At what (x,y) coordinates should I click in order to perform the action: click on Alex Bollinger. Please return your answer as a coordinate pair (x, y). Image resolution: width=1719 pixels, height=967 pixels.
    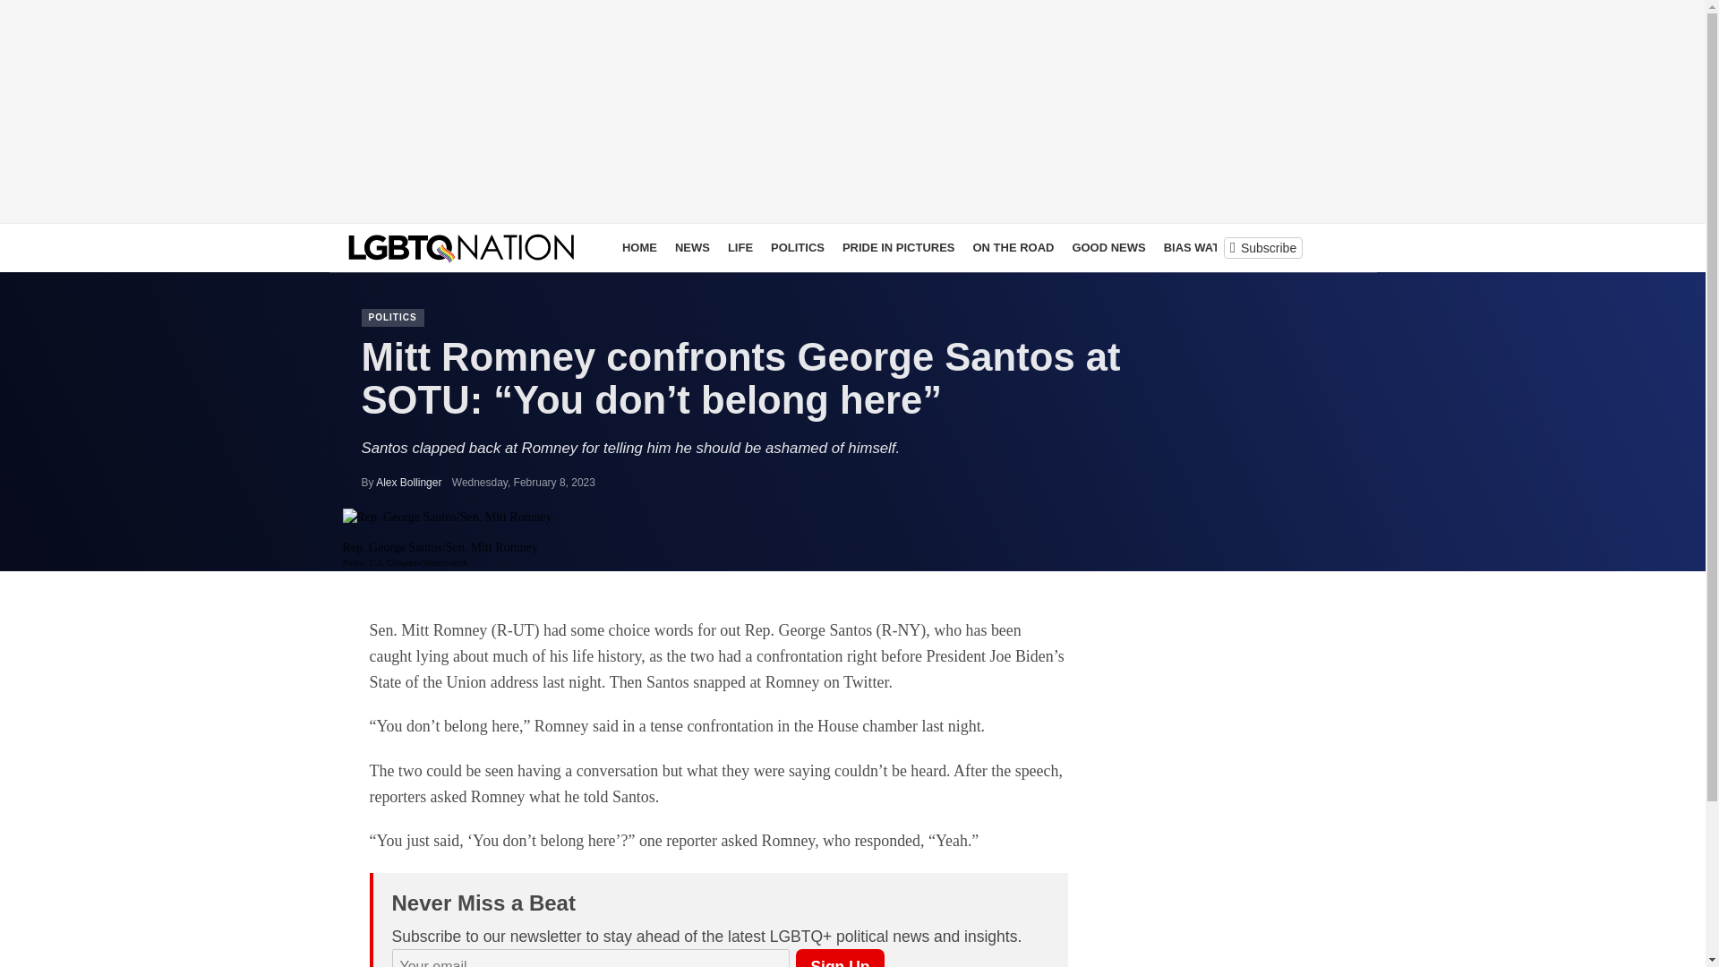
    Looking at the image, I should click on (408, 483).